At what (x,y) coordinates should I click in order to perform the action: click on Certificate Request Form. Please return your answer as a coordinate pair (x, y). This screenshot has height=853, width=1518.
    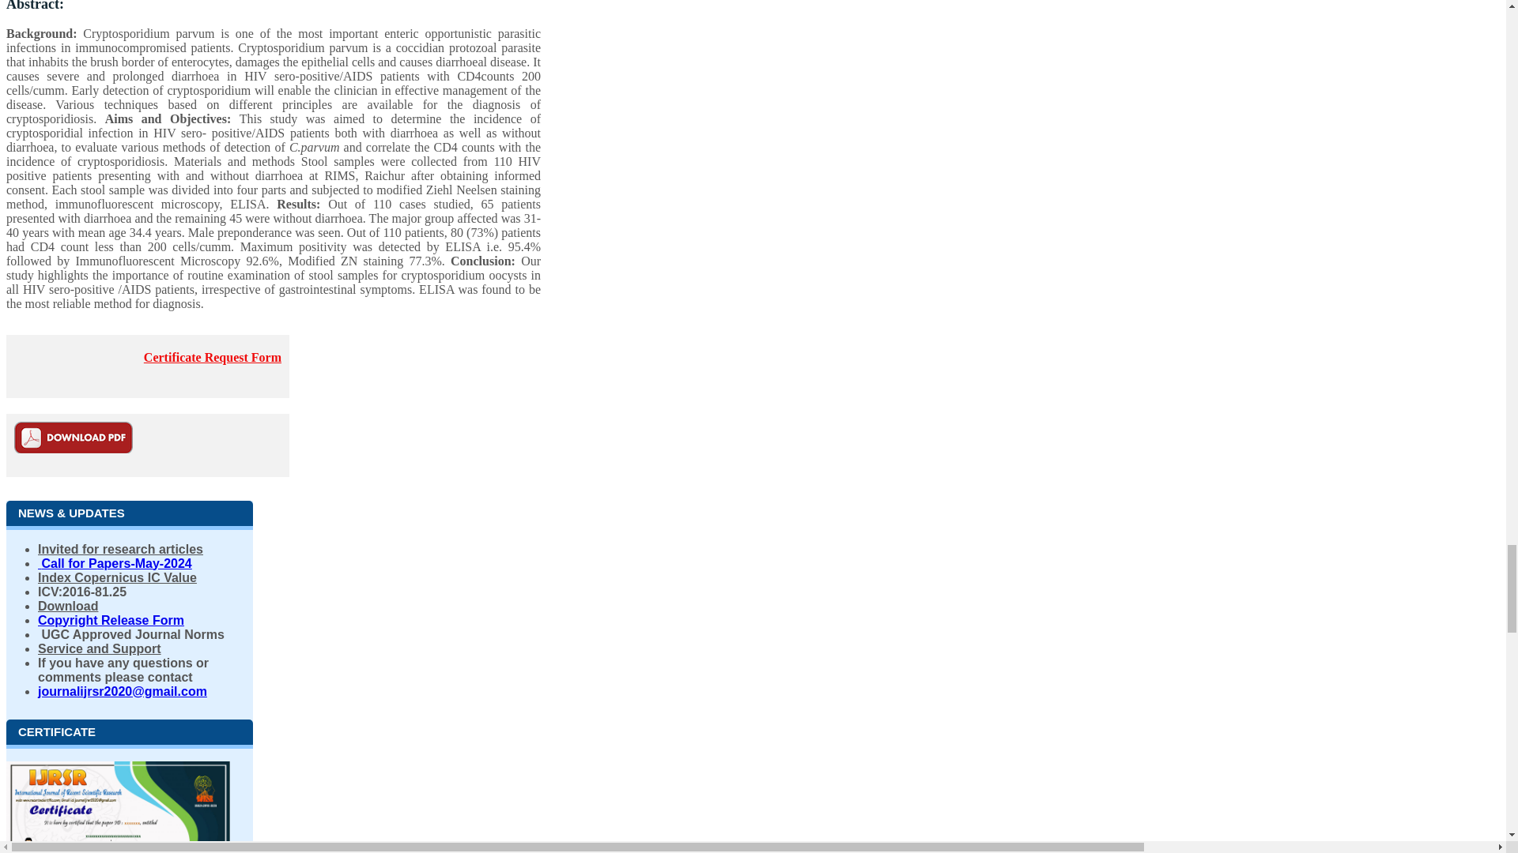
    Looking at the image, I should click on (212, 357).